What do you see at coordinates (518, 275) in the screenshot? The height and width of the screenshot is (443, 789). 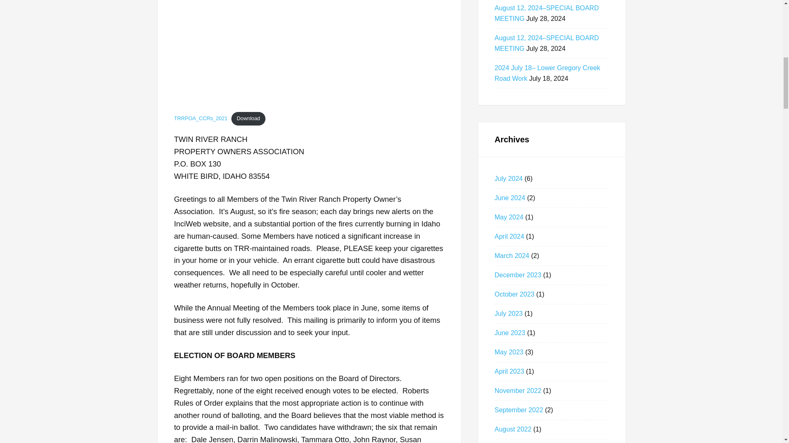 I see `December 2023` at bounding box center [518, 275].